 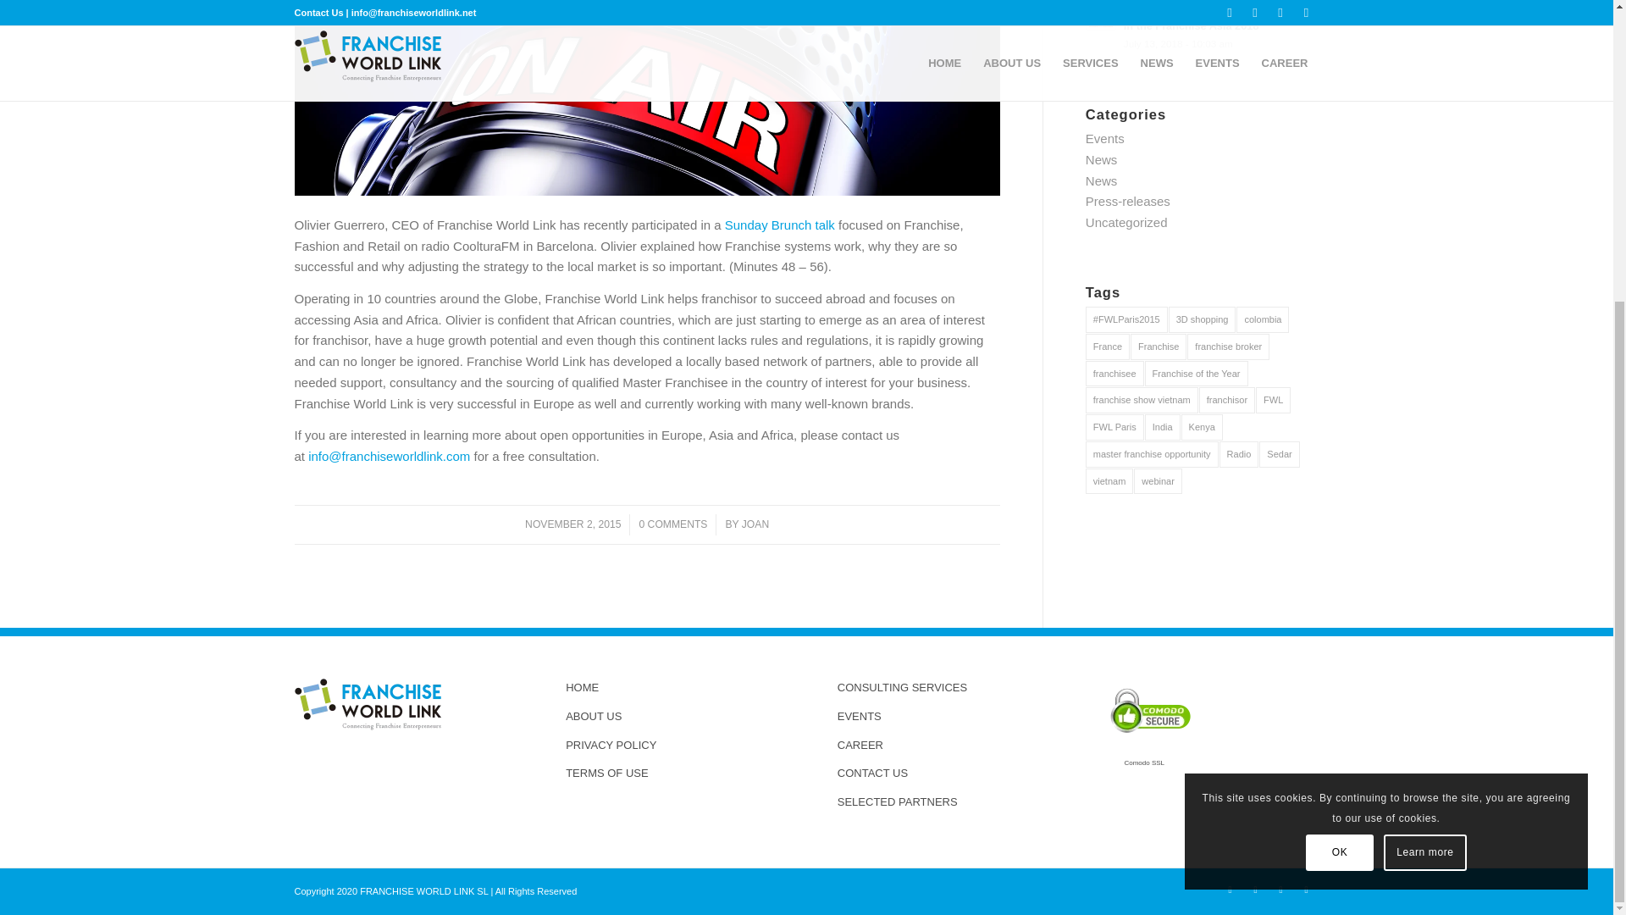 I want to click on JOAN, so click(x=755, y=524).